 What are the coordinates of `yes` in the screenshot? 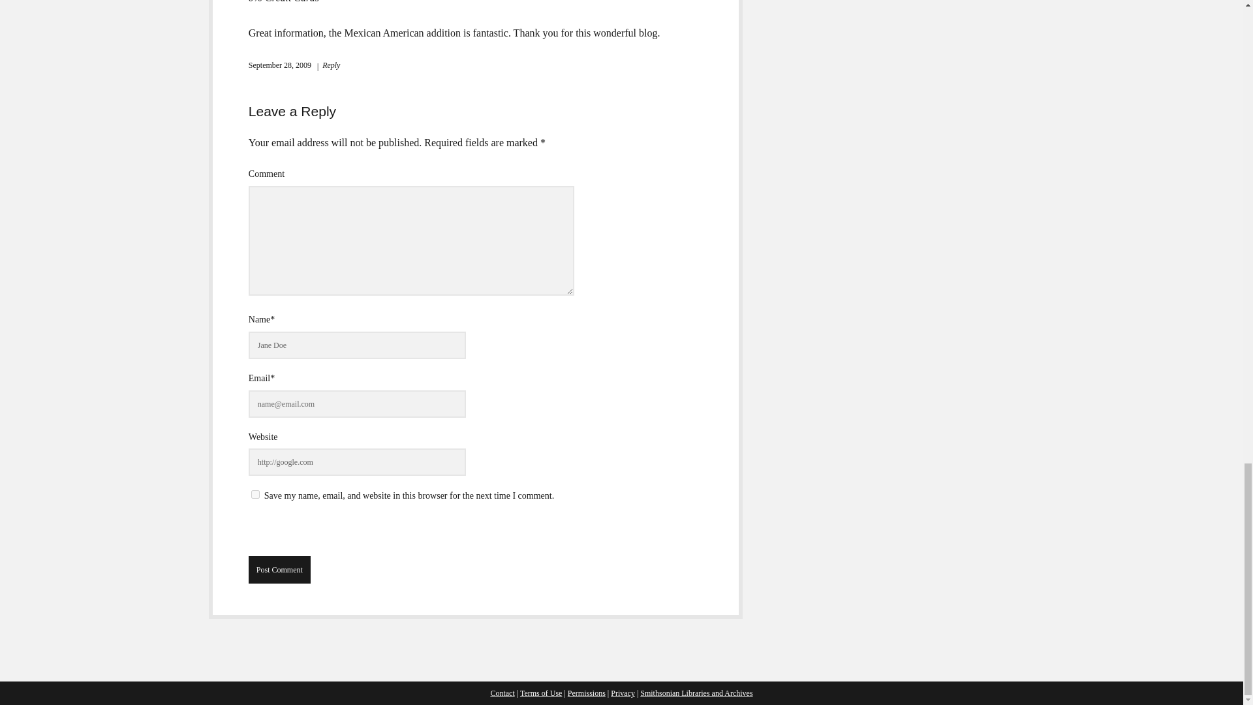 It's located at (255, 493).